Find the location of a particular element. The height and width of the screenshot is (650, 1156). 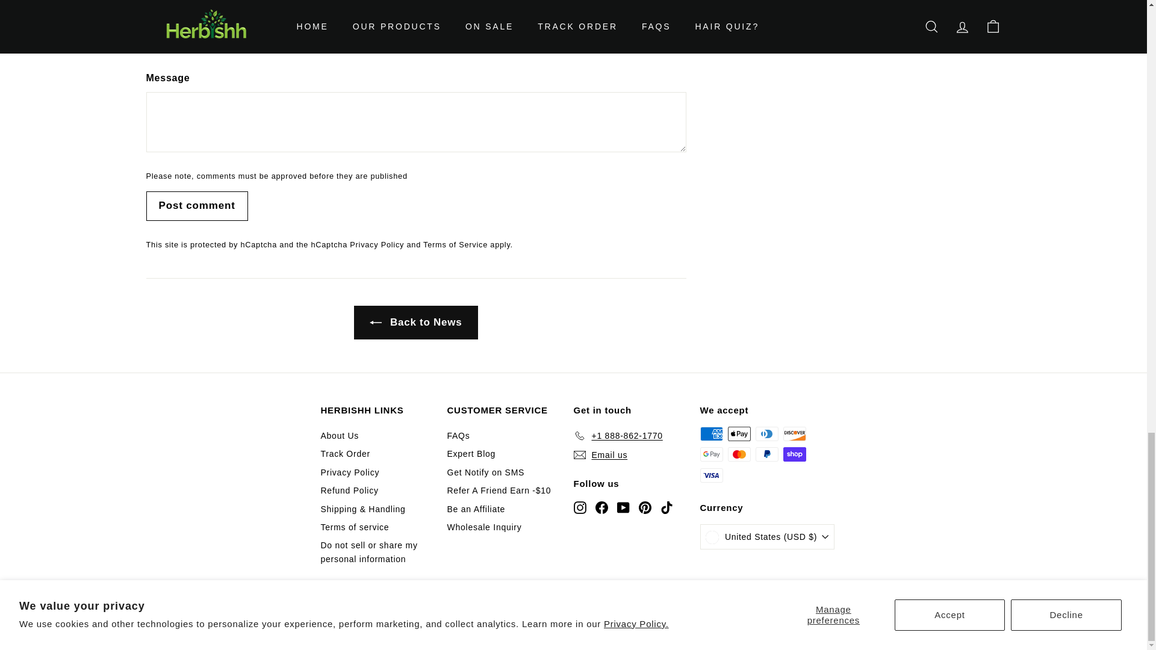

herbishh.com   on TikTok is located at coordinates (666, 507).